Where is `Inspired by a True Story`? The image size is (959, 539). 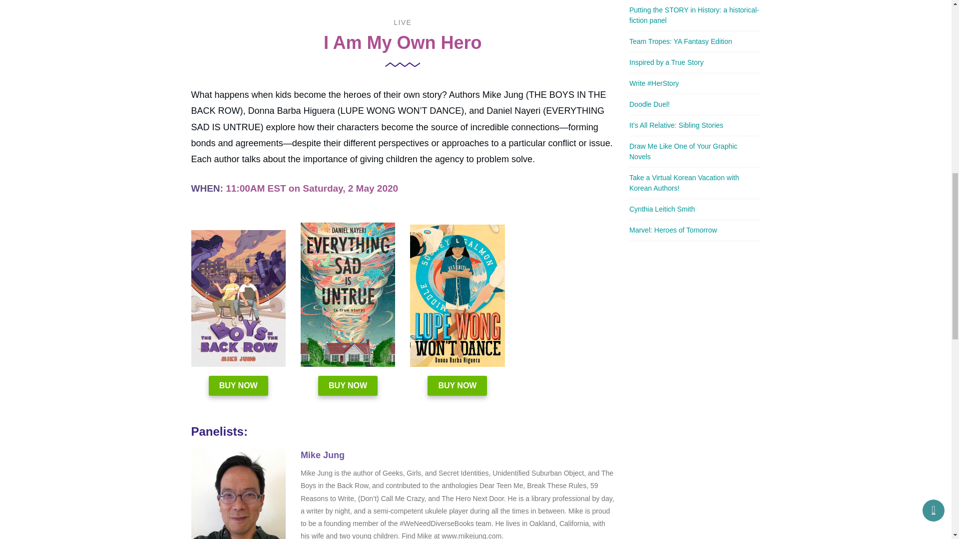 Inspired by a True Story is located at coordinates (666, 61).